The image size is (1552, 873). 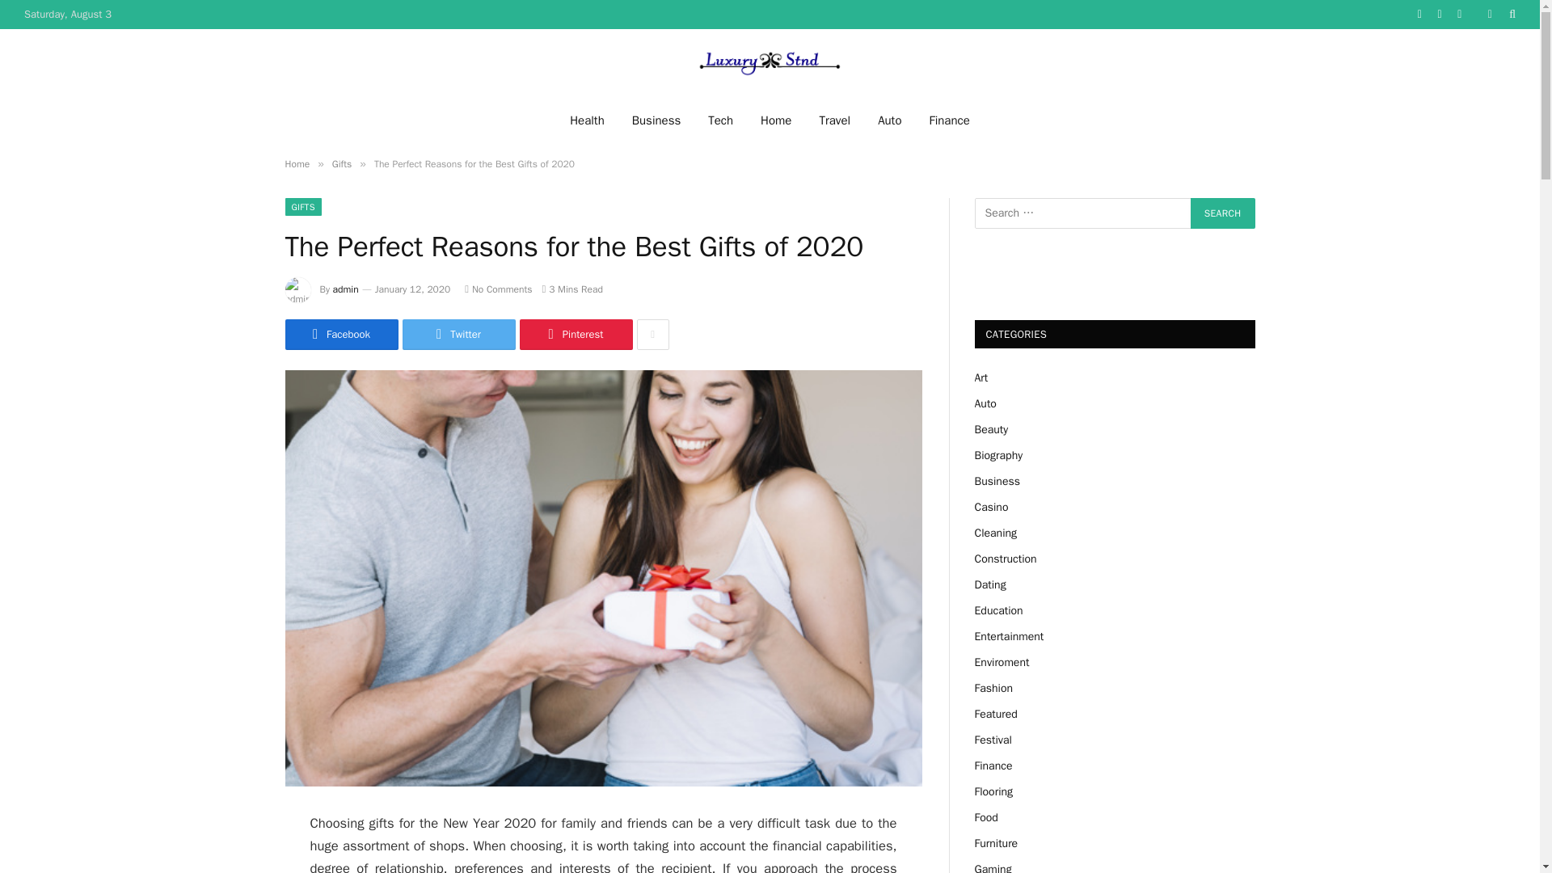 I want to click on Luxury Stnd, so click(x=770, y=63).